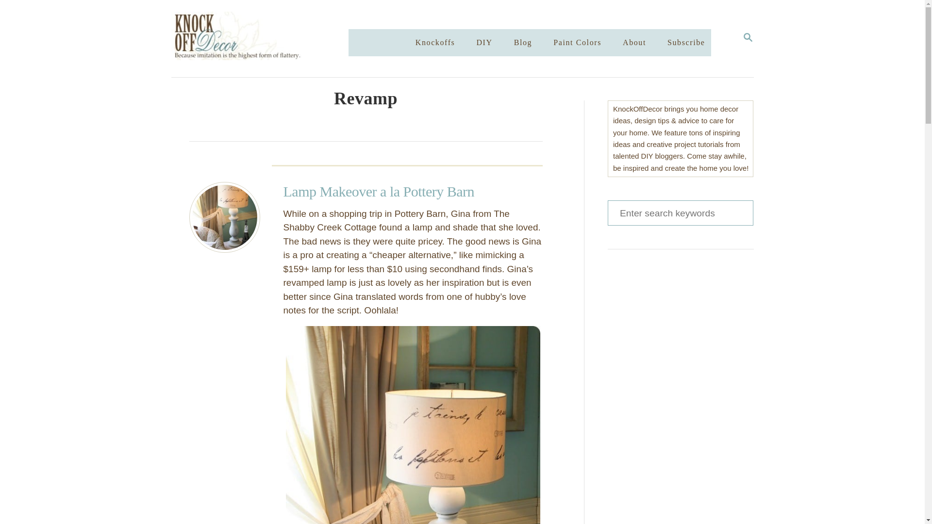 The image size is (932, 524). Describe the element at coordinates (435, 43) in the screenshot. I see `Knockoffs` at that location.